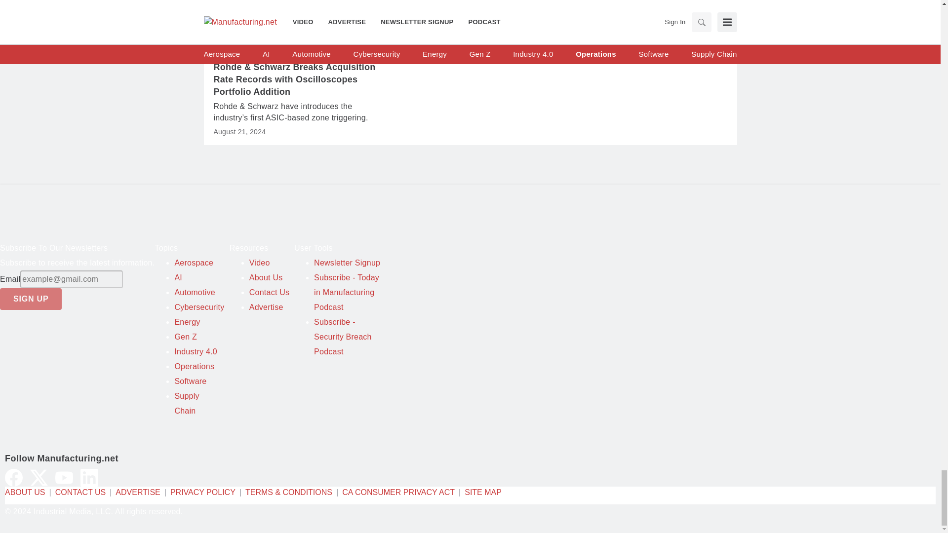 This screenshot has width=948, height=533. I want to click on Facebook icon, so click(14, 478).